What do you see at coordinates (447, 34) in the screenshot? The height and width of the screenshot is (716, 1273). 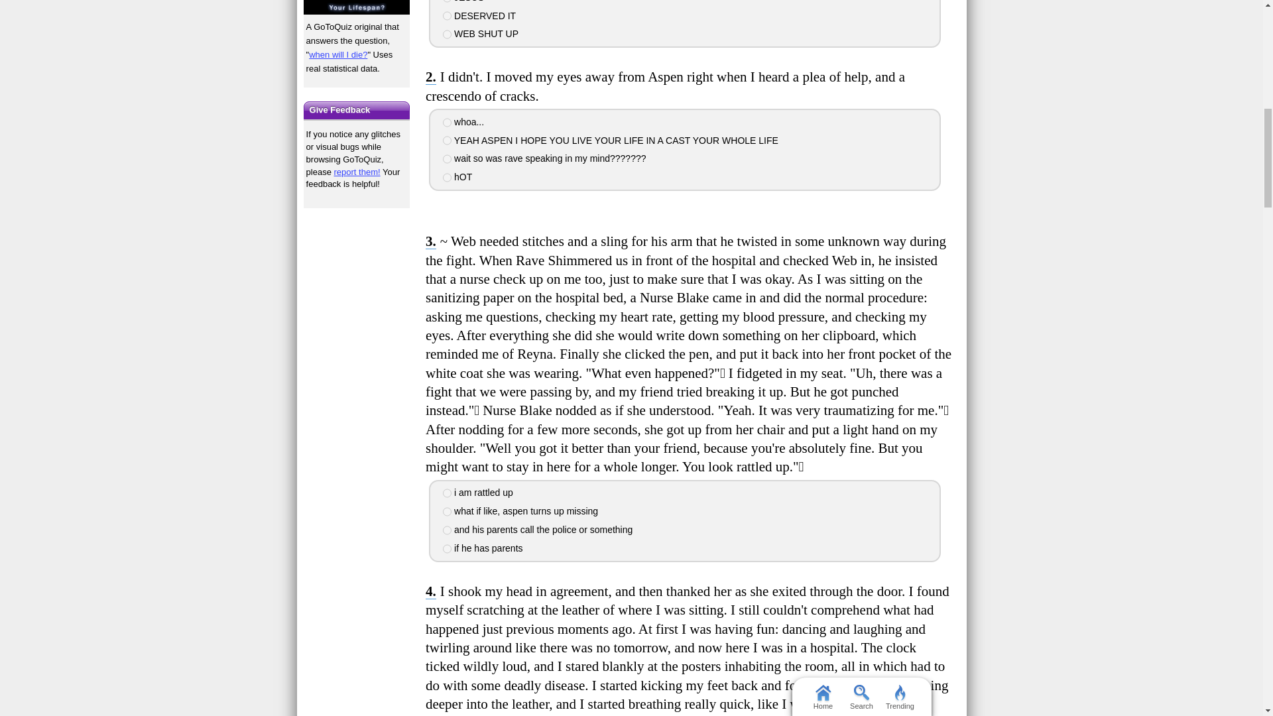 I see `4` at bounding box center [447, 34].